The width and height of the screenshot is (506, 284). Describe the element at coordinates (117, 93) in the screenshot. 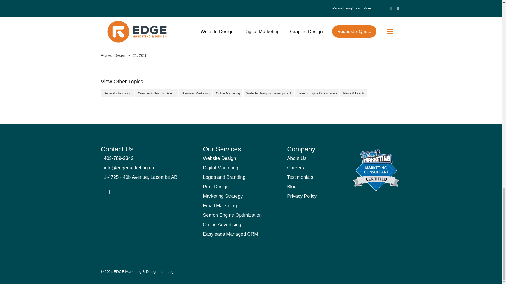

I see `General Information` at that location.